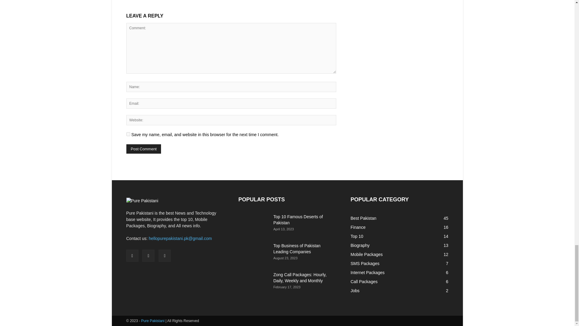 The image size is (579, 326). I want to click on yes, so click(128, 134).